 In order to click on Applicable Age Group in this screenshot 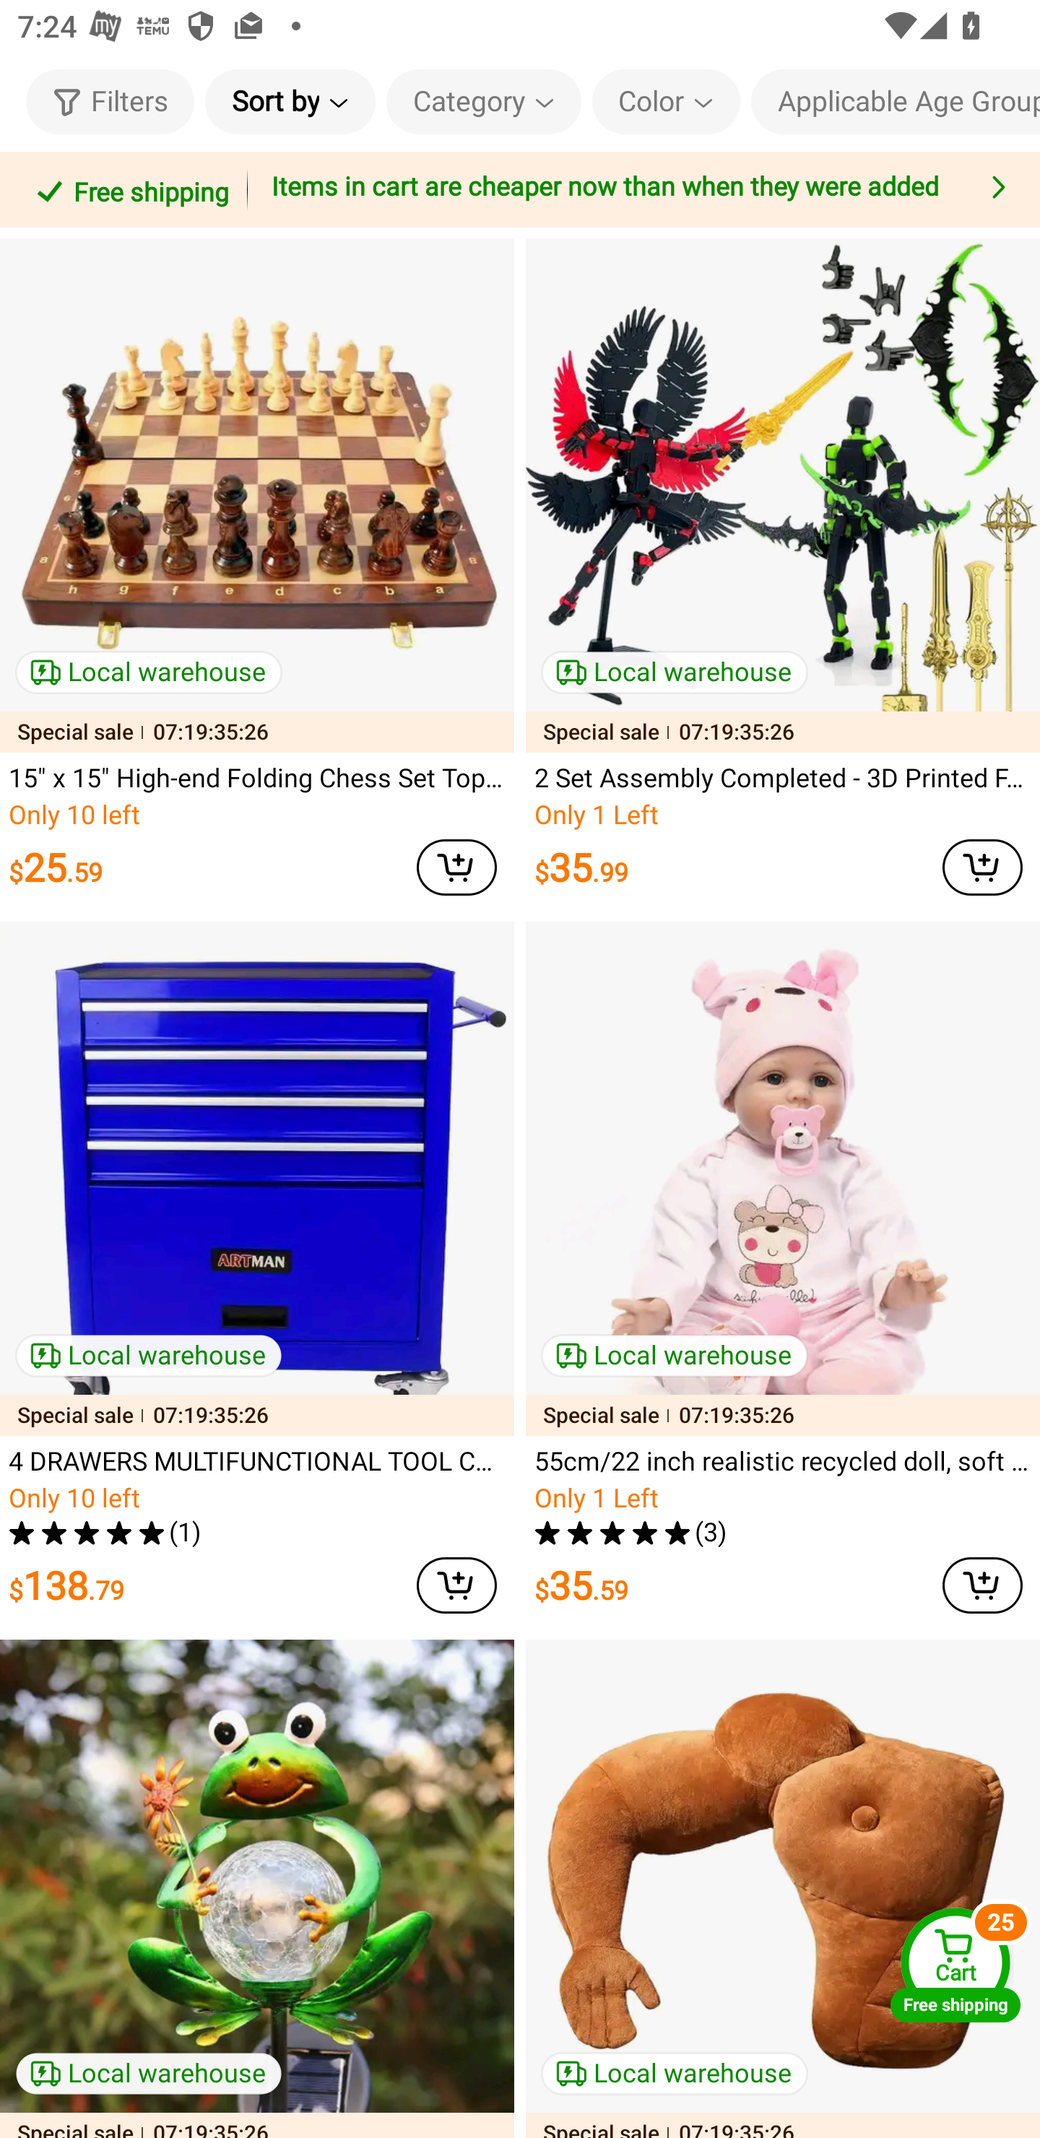, I will do `click(896, 101)`.